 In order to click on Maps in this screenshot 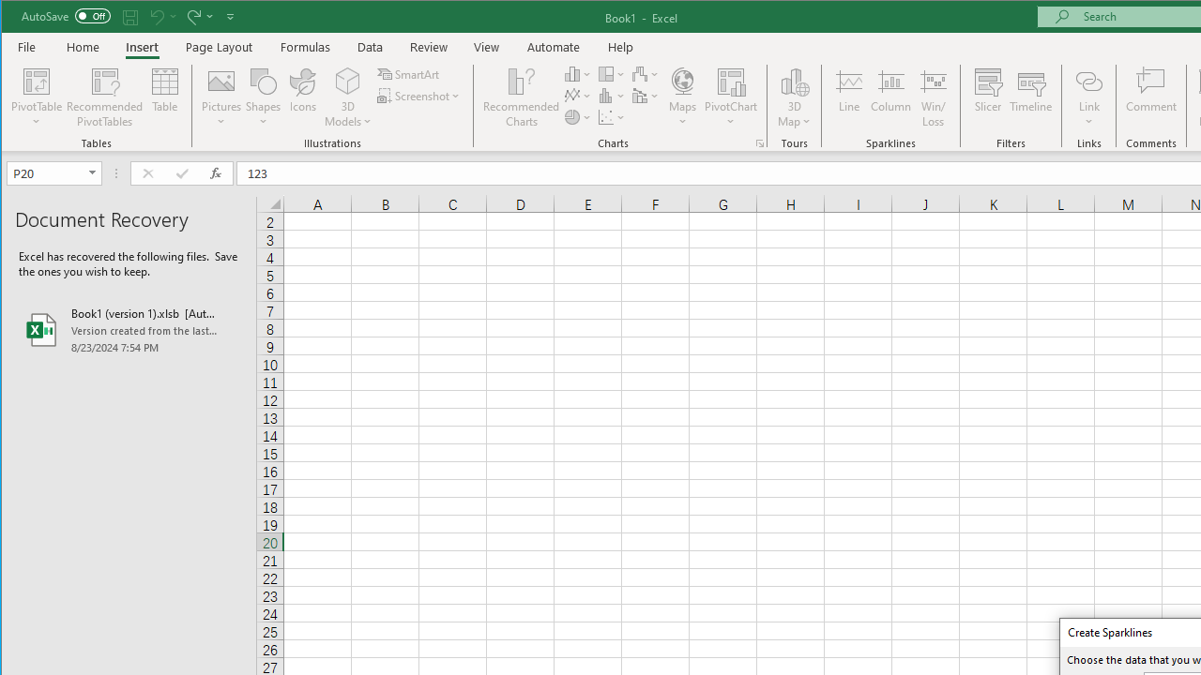, I will do `click(682, 97)`.